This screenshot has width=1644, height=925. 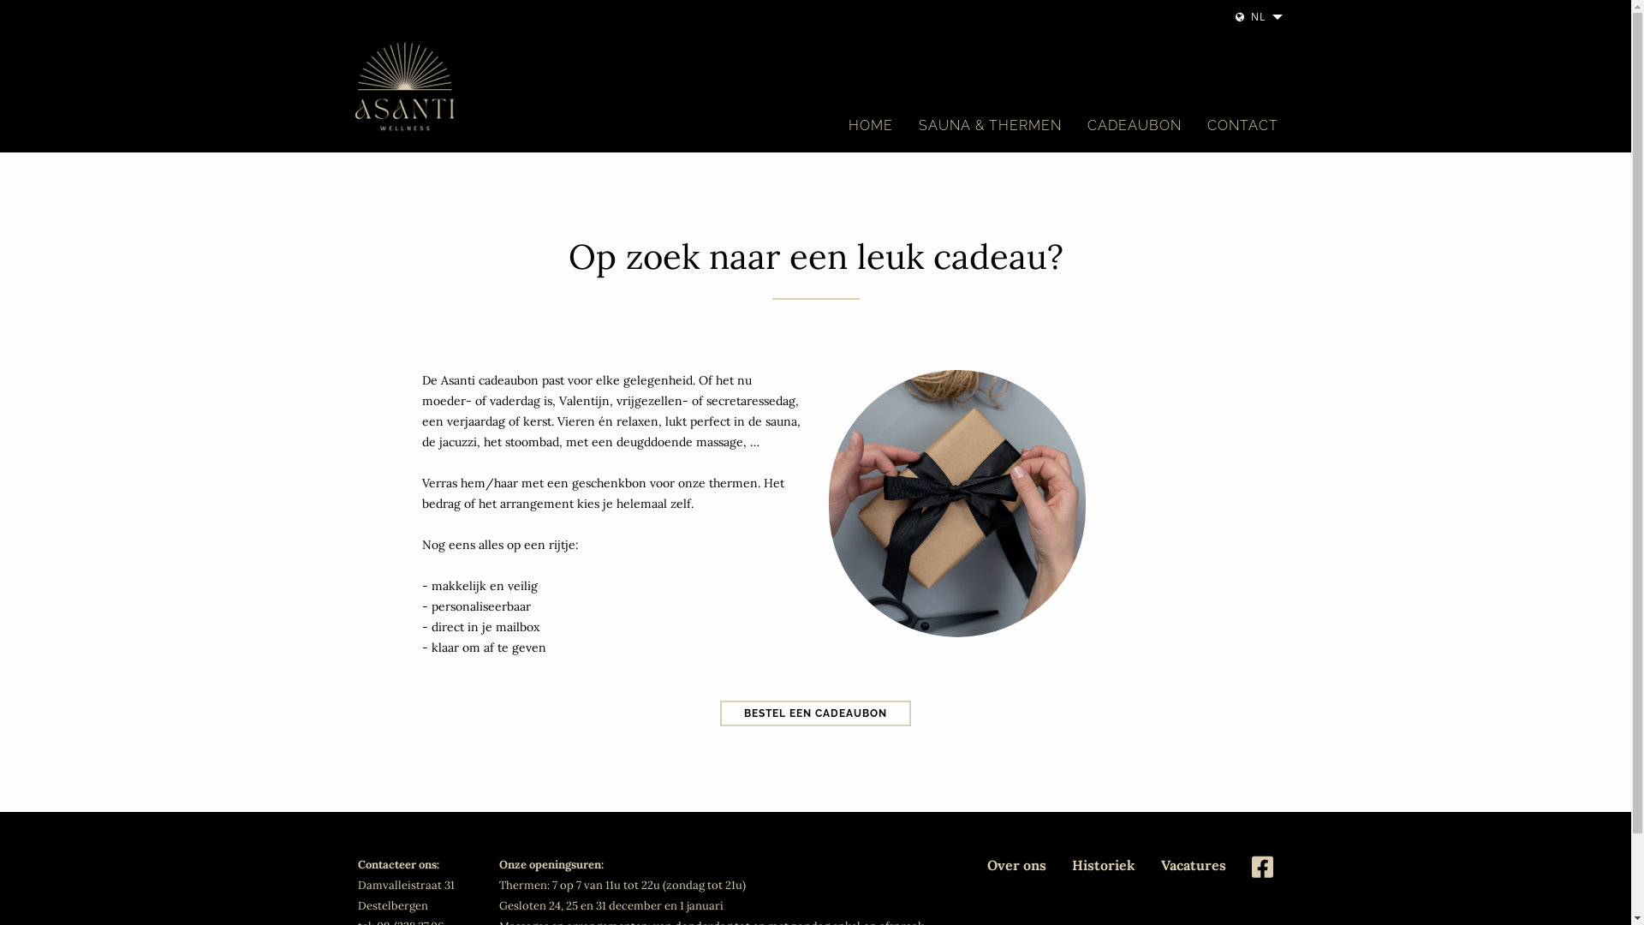 I want to click on Historiek, so click(x=1104, y=865).